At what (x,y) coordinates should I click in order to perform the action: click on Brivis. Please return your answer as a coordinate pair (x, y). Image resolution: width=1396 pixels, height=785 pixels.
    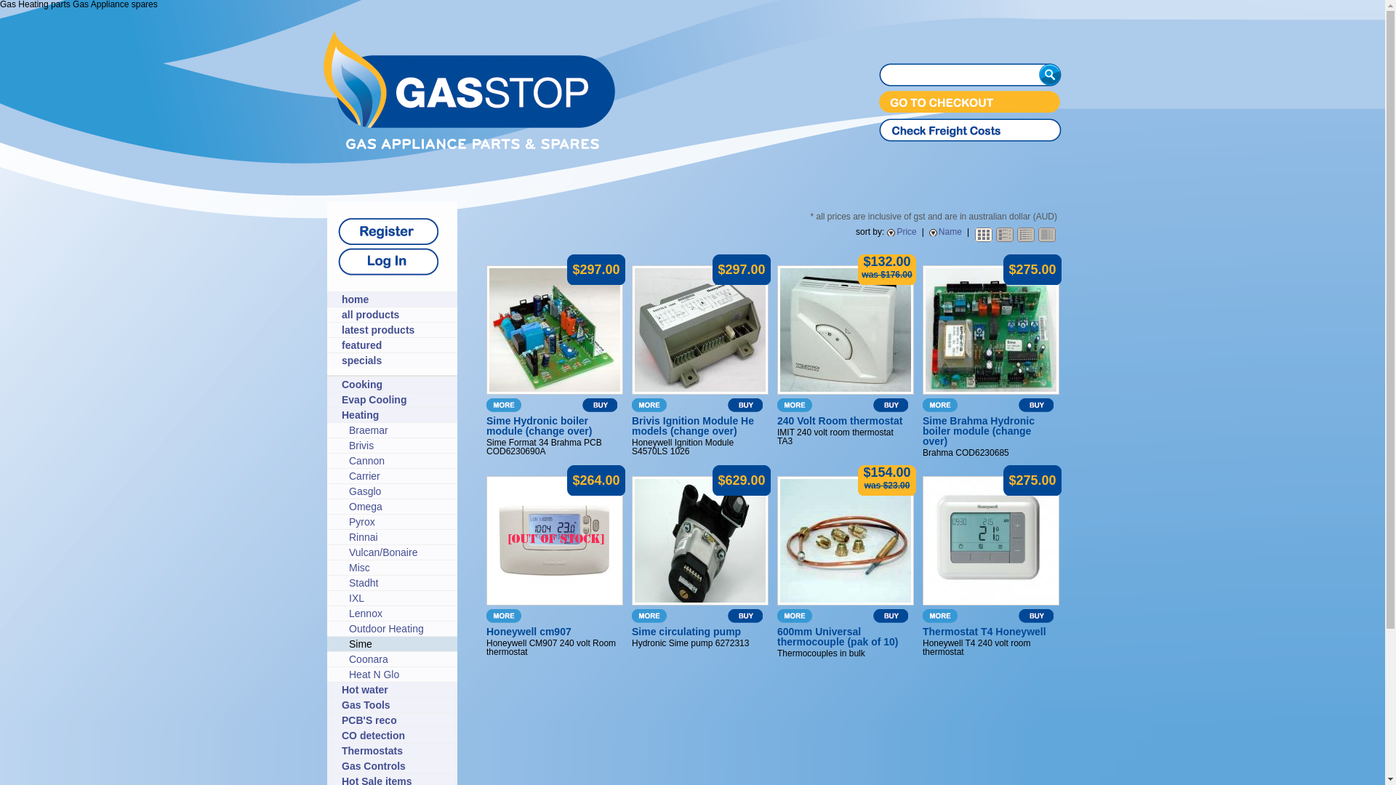
    Looking at the image, I should click on (400, 446).